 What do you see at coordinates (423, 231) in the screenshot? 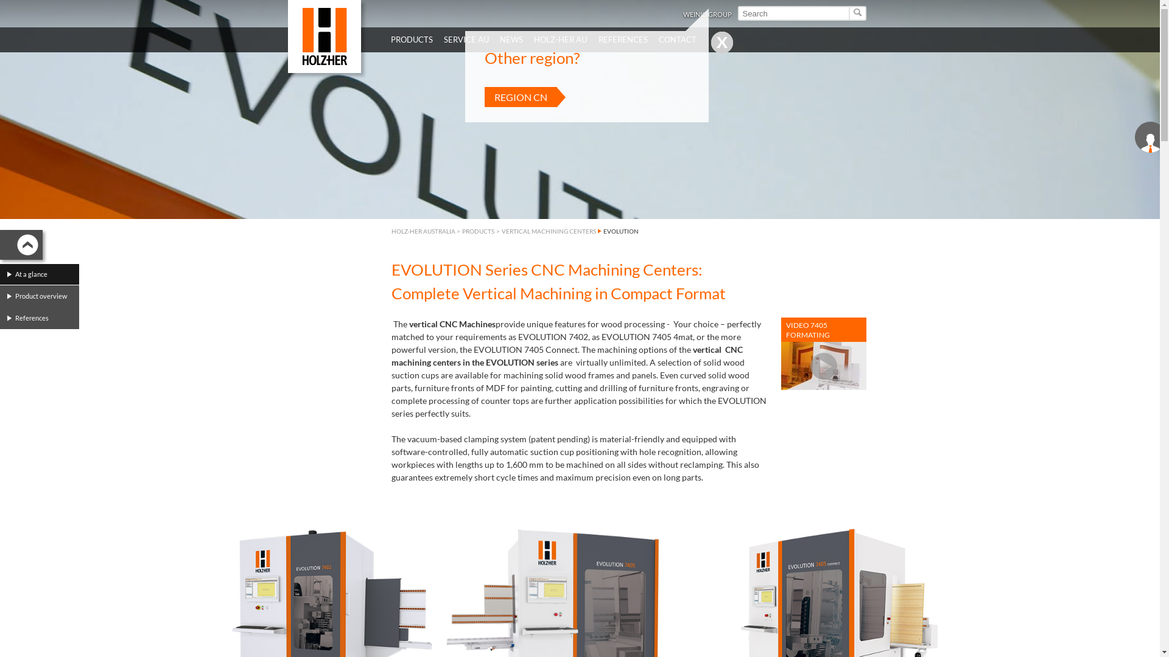
I see `HOLZ-HER AUSTRALIA` at bounding box center [423, 231].